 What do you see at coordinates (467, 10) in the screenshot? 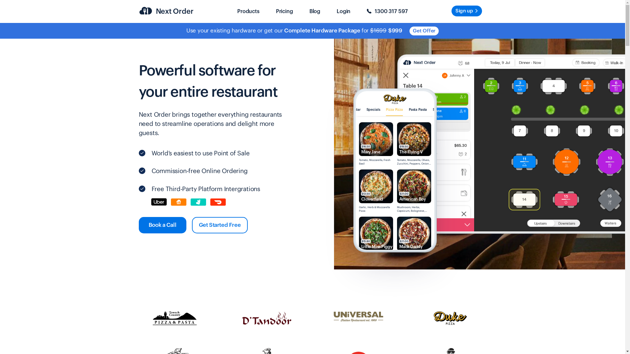
I see `Sign up` at bounding box center [467, 10].